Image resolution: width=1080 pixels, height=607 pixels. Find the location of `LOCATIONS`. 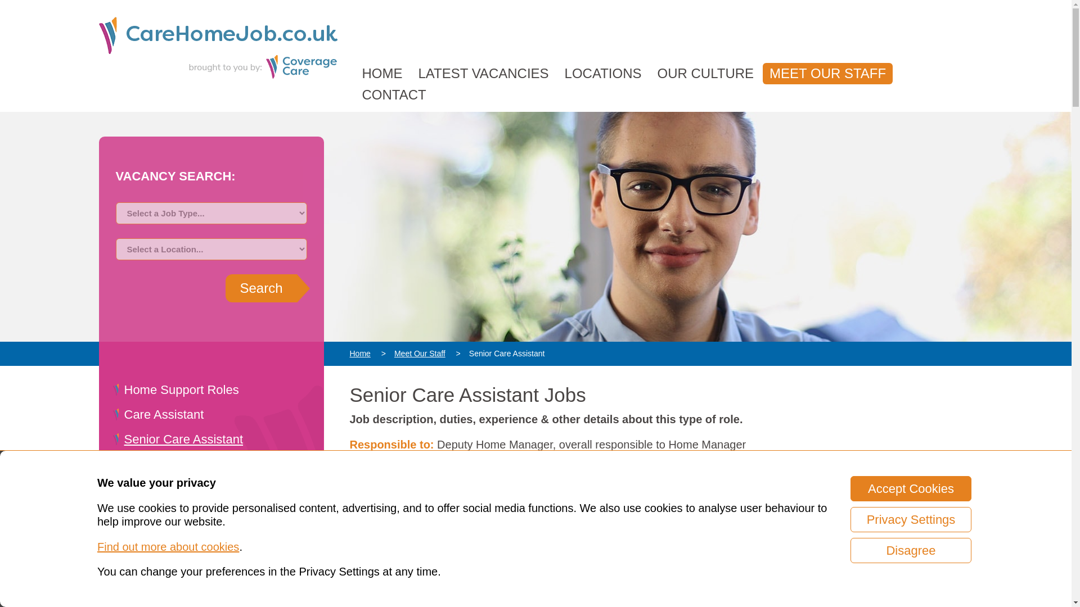

LOCATIONS is located at coordinates (603, 74).